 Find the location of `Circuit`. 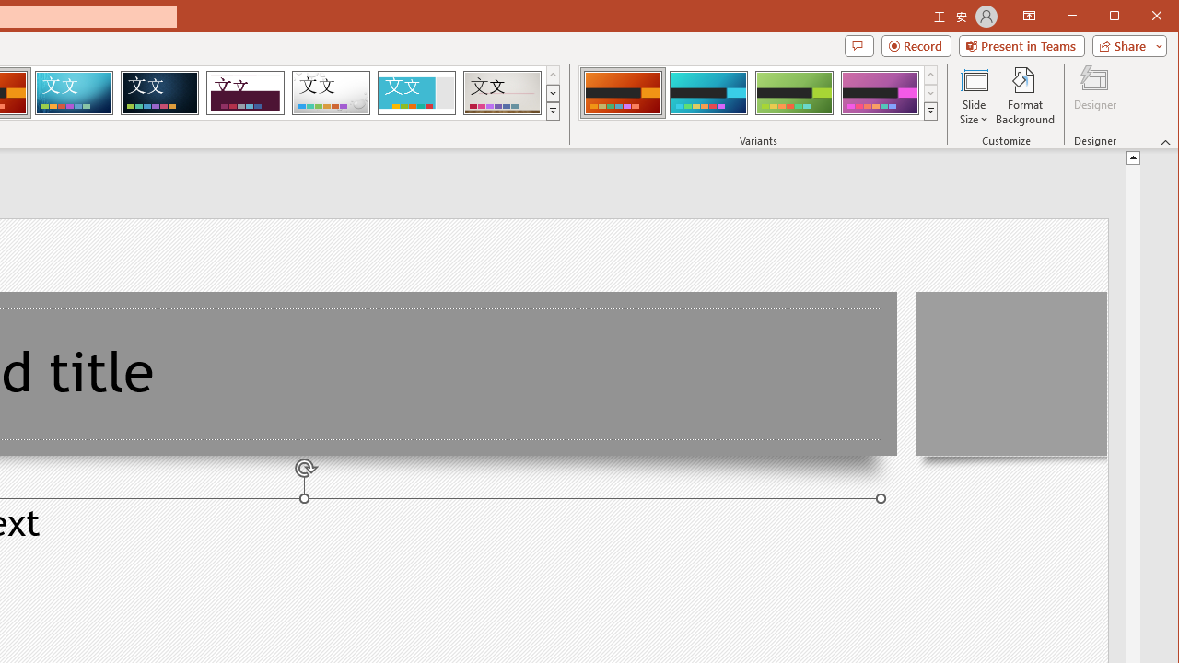

Circuit is located at coordinates (74, 92).